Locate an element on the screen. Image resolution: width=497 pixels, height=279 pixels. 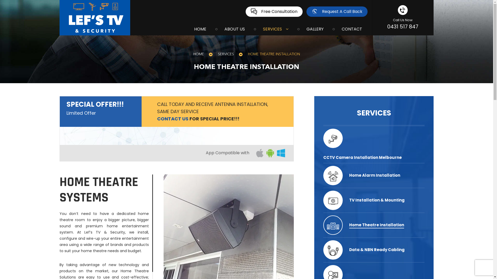
ABOUT US is located at coordinates (235, 28).